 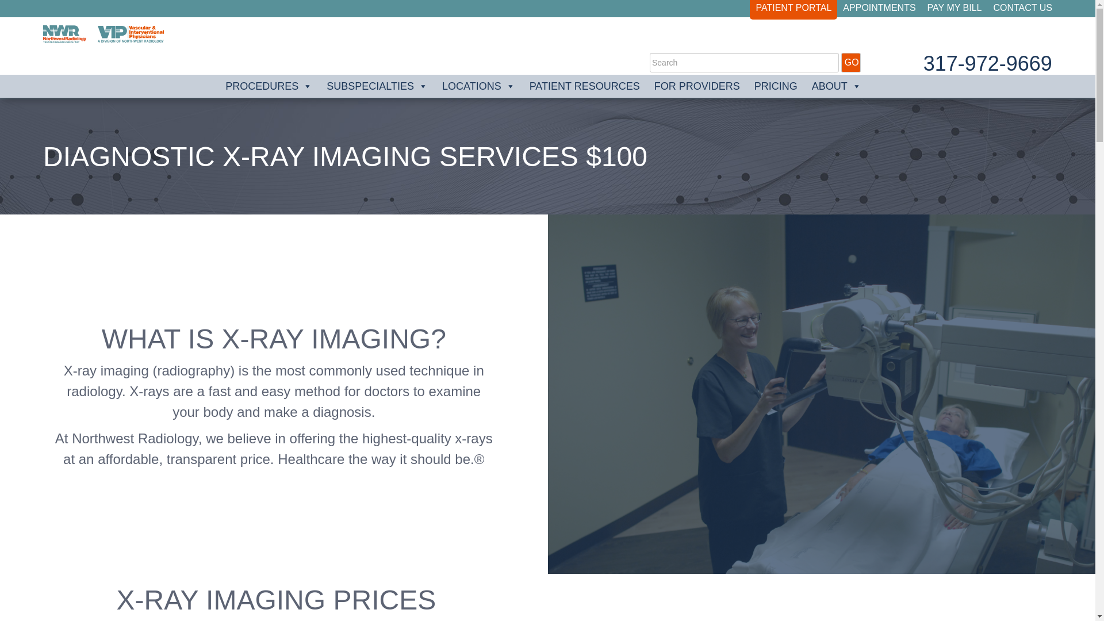 I want to click on PATIENT PORTAL, so click(x=793, y=7).